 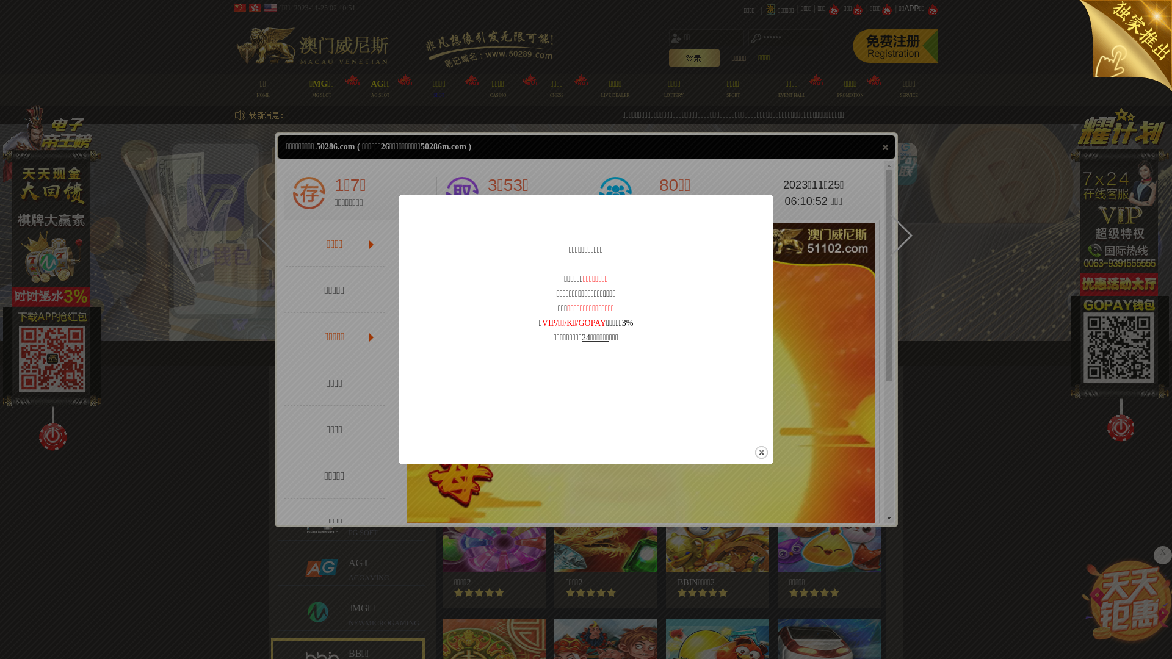 What do you see at coordinates (762, 453) in the screenshot?
I see `close` at bounding box center [762, 453].